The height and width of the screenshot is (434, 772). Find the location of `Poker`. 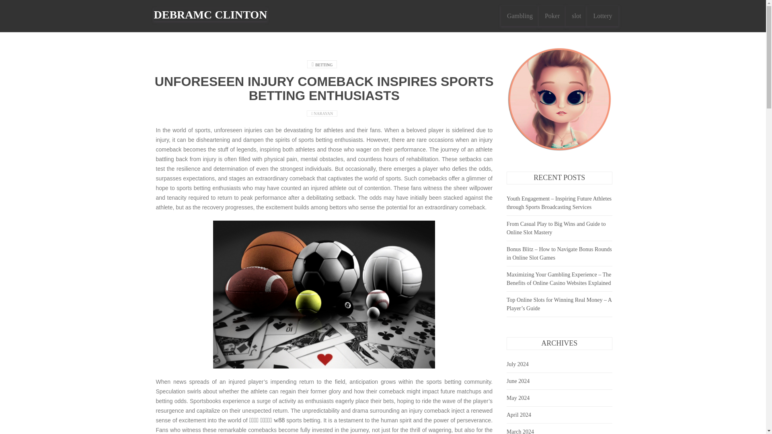

Poker is located at coordinates (552, 16).